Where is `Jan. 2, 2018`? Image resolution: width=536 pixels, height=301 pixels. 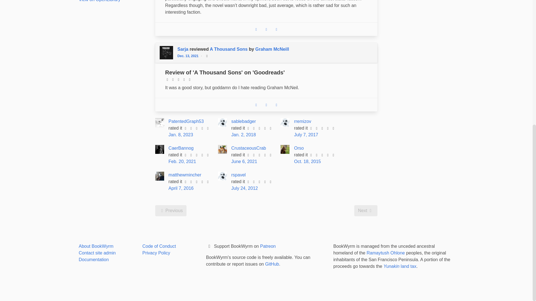
Jan. 2, 2018 is located at coordinates (249, 148).